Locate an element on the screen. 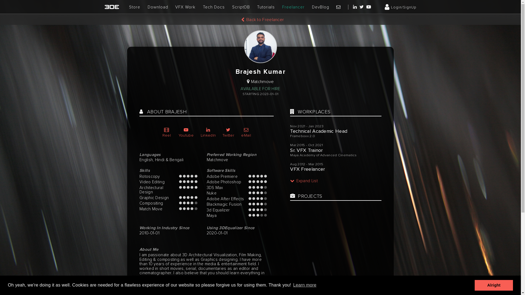 The height and width of the screenshot is (295, 525). Tech Docs is located at coordinates (214, 7).